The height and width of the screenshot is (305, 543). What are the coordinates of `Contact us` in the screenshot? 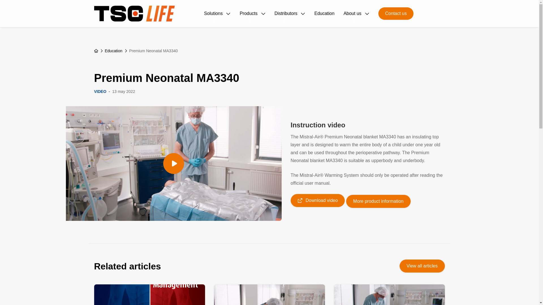 It's located at (396, 14).